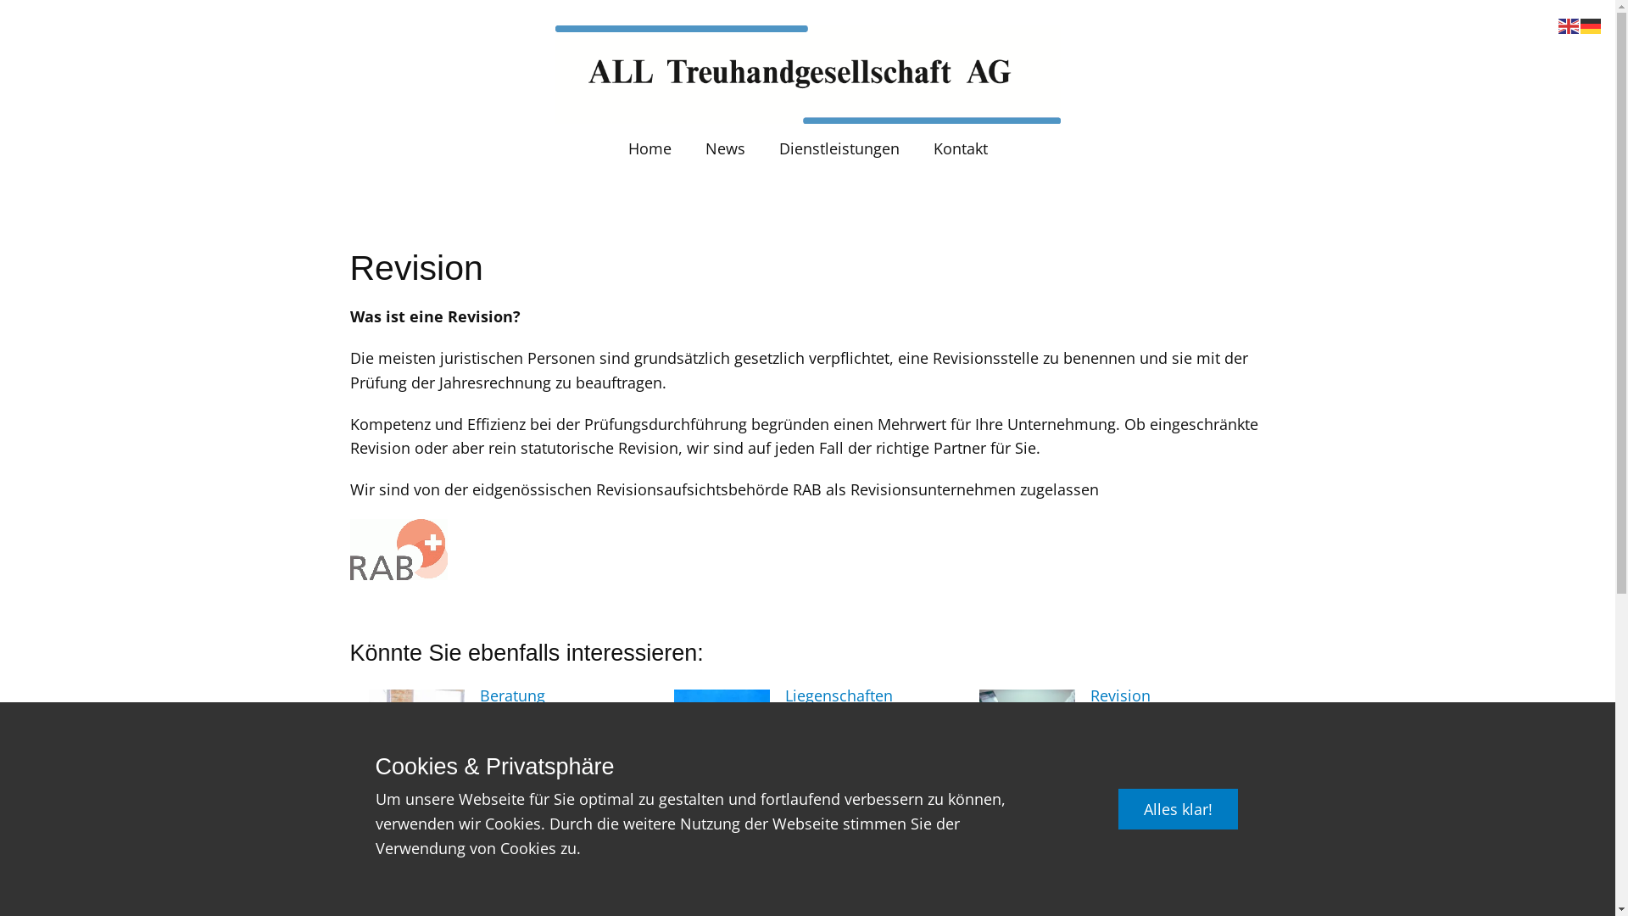 The width and height of the screenshot is (1628, 916). I want to click on Liegenschaften, so click(839, 695).